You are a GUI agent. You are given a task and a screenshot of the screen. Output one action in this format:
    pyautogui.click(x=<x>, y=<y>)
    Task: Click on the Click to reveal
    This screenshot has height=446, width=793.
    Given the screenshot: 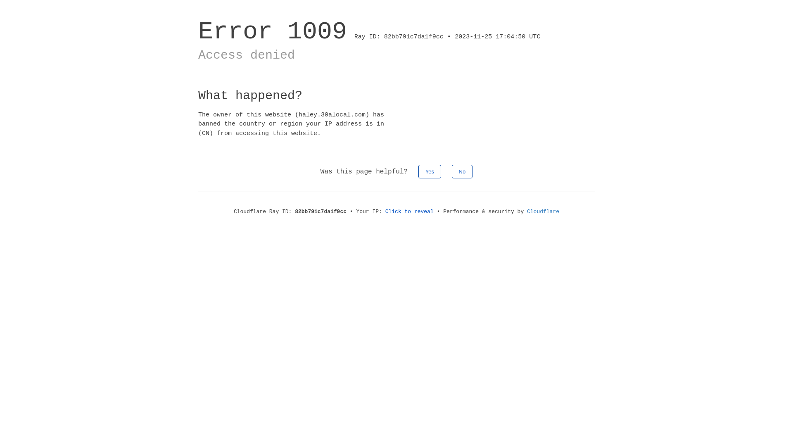 What is the action you would take?
    pyautogui.click(x=410, y=211)
    